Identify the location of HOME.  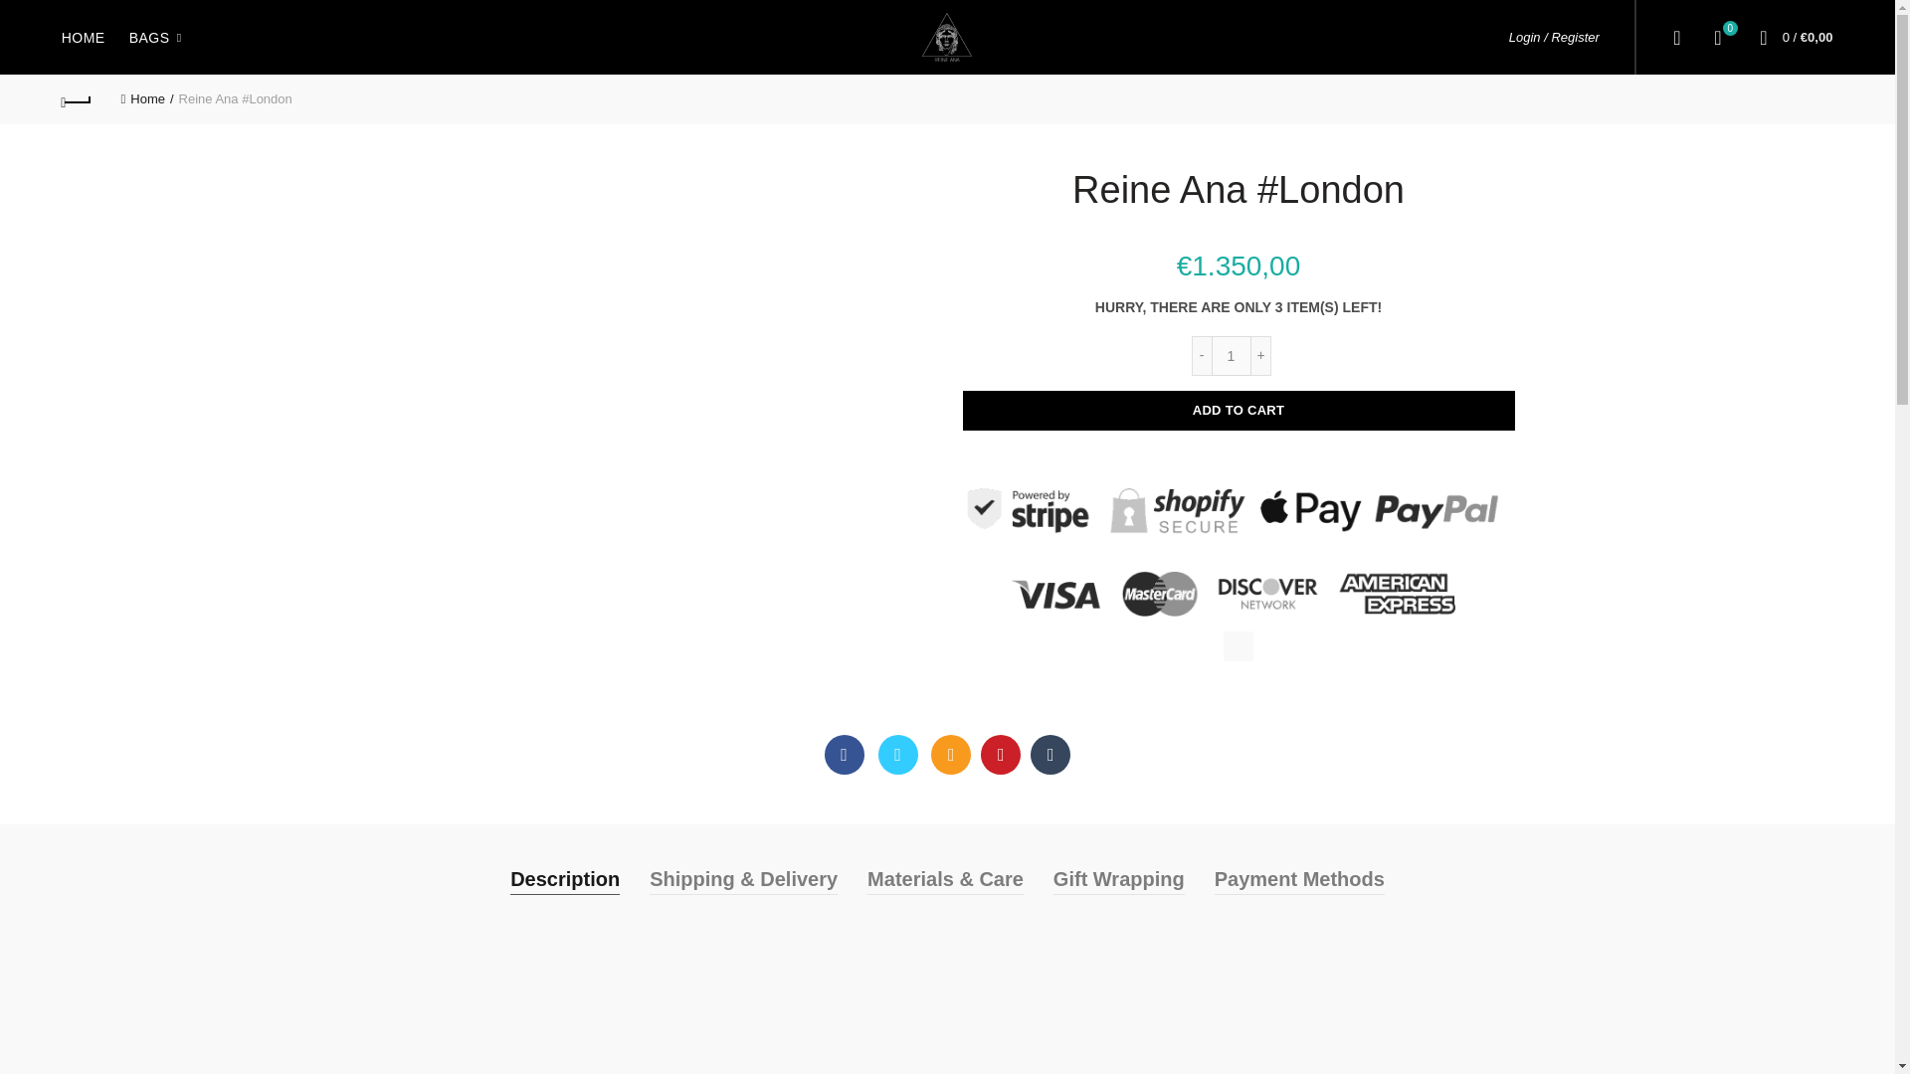
(84, 36).